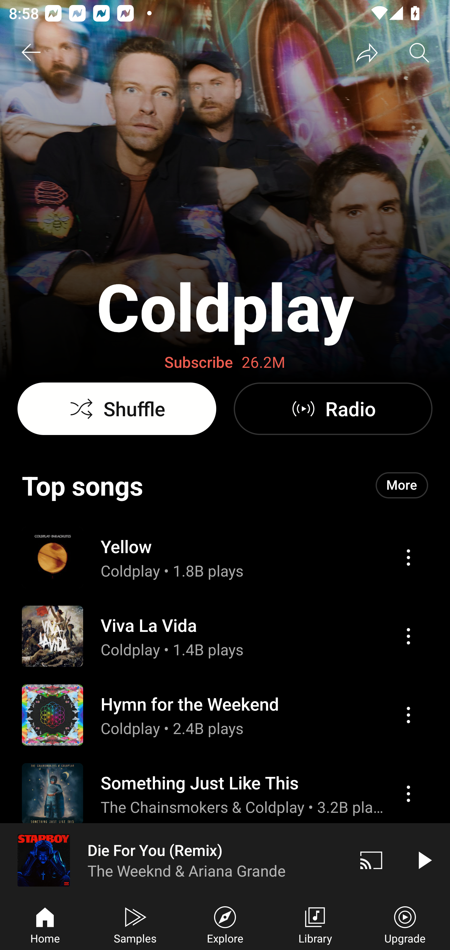 Image resolution: width=450 pixels, height=950 pixels. Describe the element at coordinates (424, 860) in the screenshot. I see `Play video` at that location.